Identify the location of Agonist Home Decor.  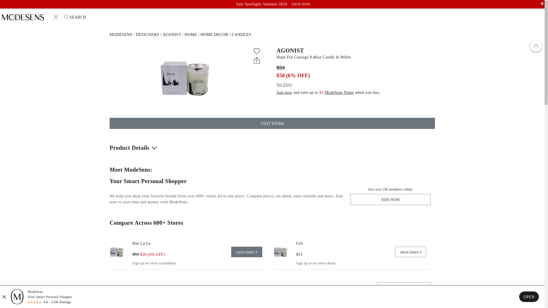
(214, 35).